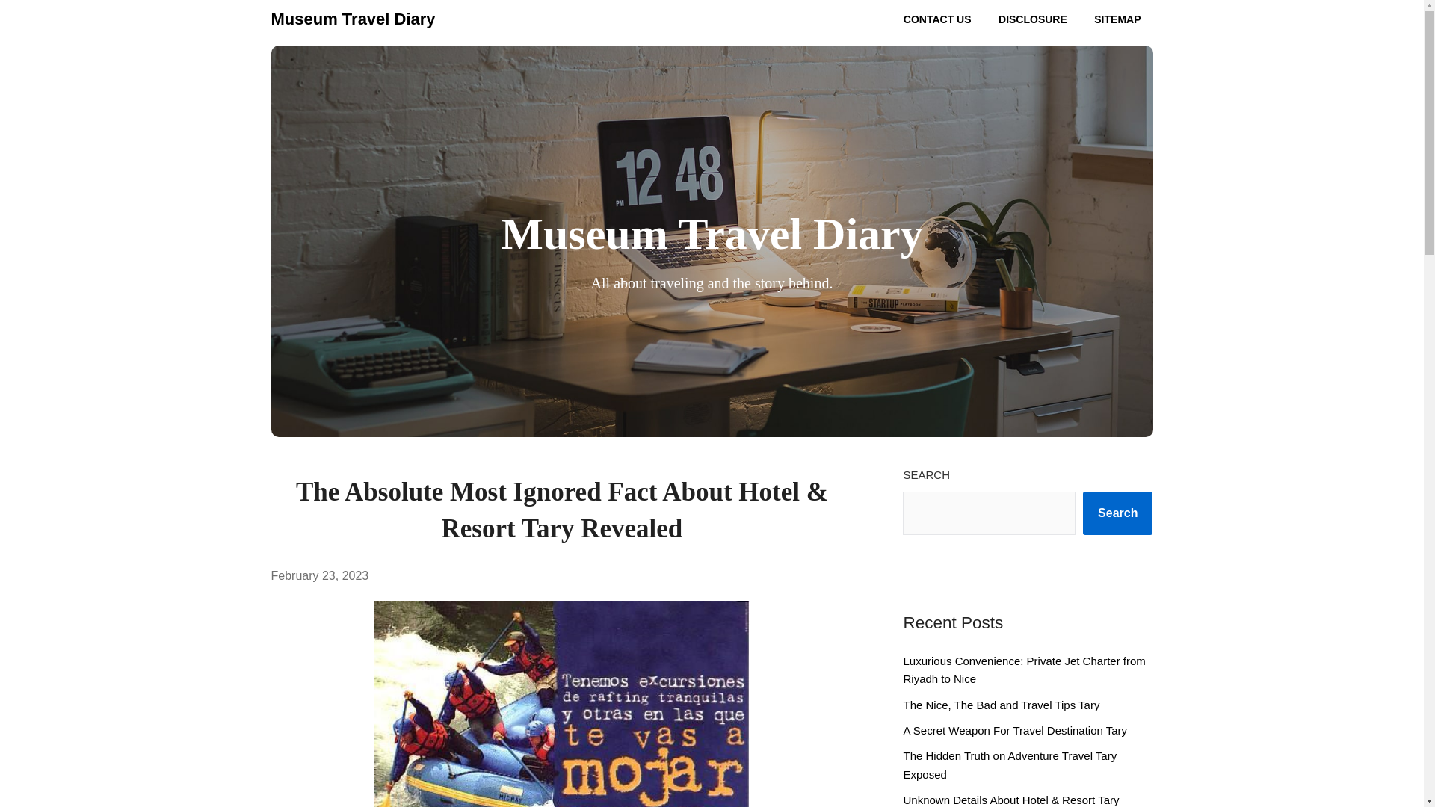  Describe the element at coordinates (937, 19) in the screenshot. I see `CONTACT US` at that location.